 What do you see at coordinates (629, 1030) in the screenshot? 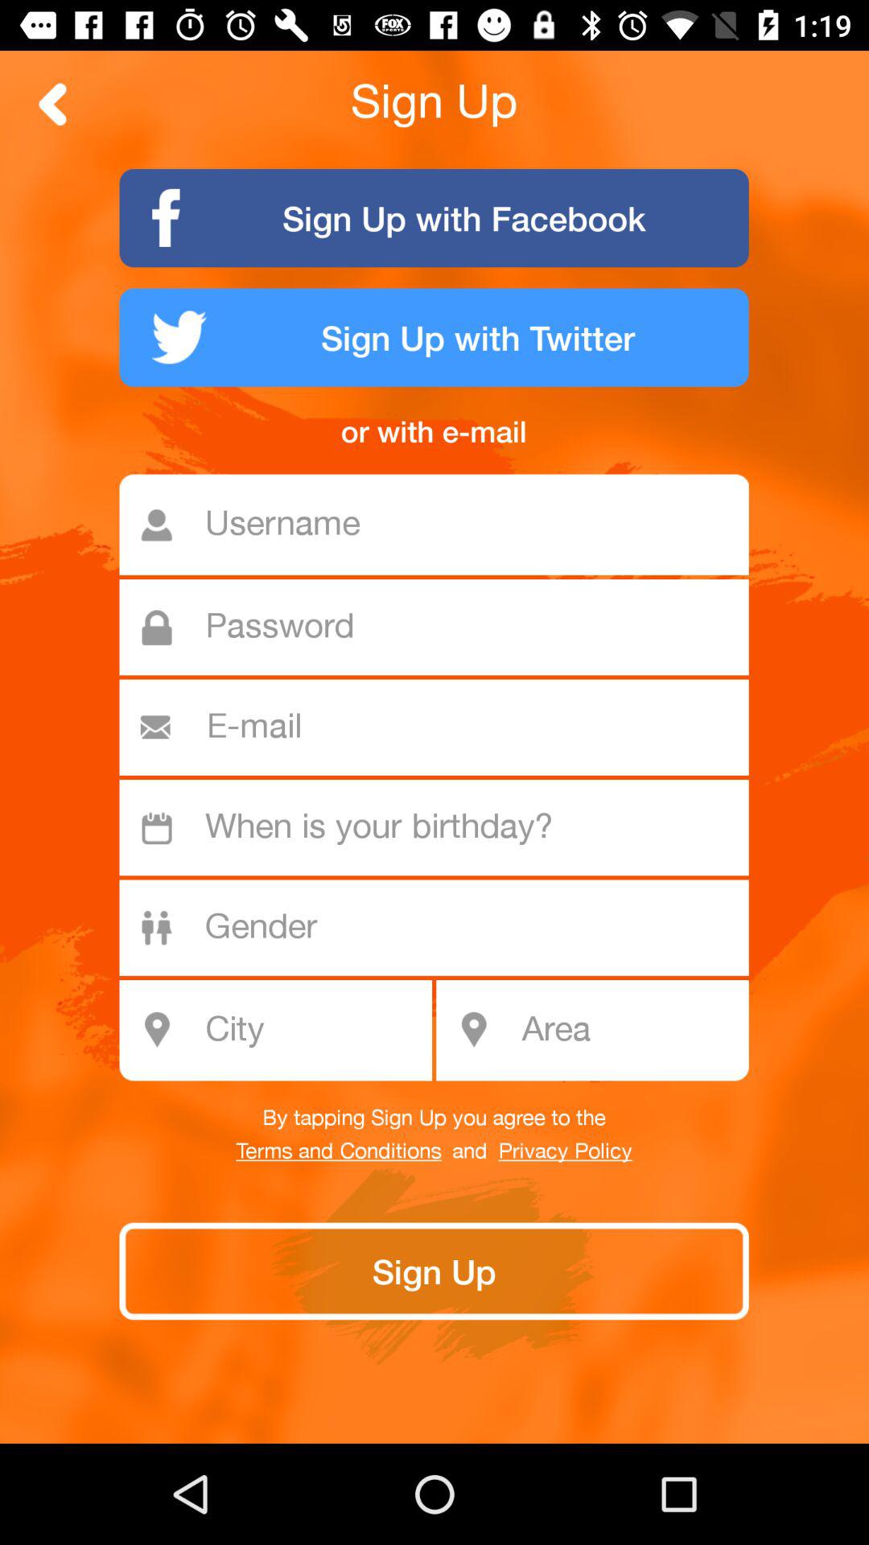
I see `click icon above by tapping sign icon` at bounding box center [629, 1030].